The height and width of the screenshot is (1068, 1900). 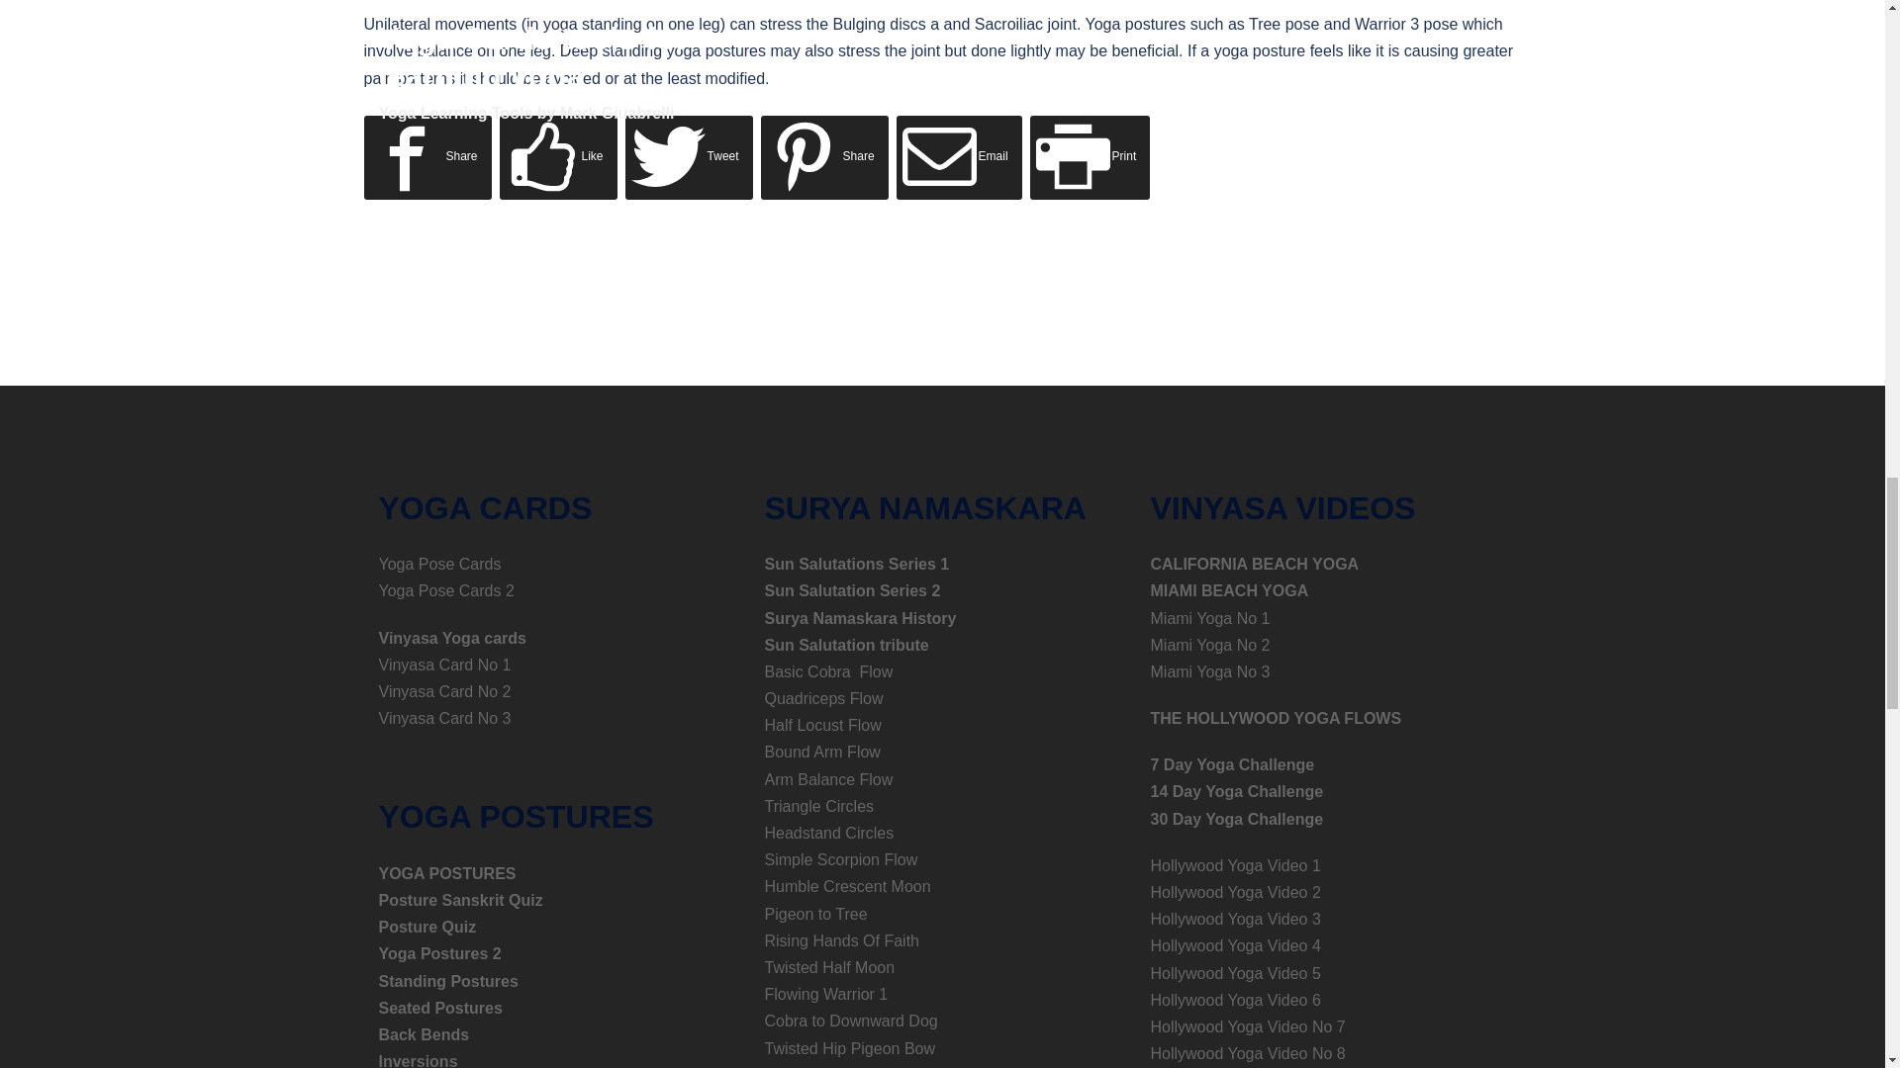 What do you see at coordinates (558, 156) in the screenshot?
I see `Like on Facebook` at bounding box center [558, 156].